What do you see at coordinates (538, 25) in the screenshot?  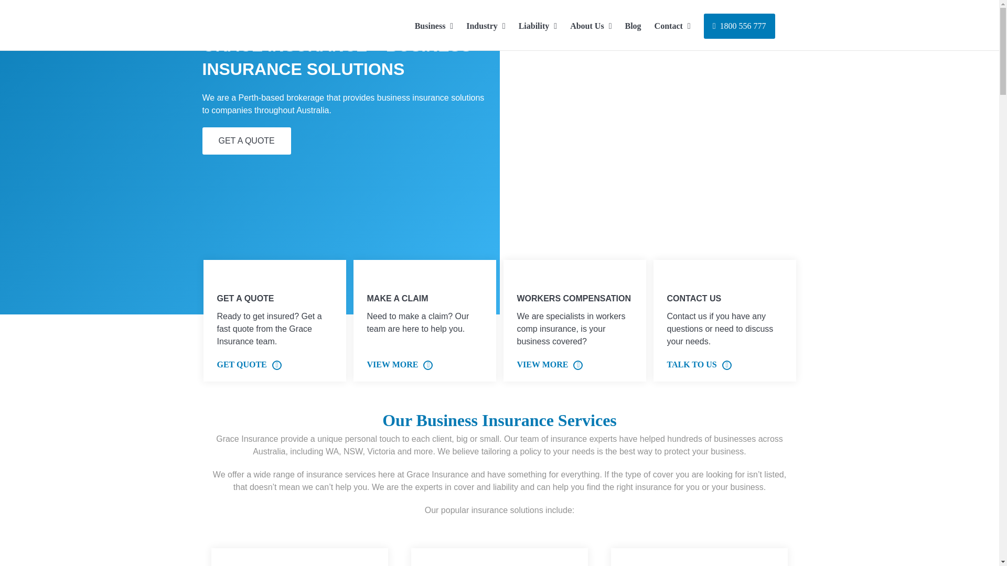 I see `Liability` at bounding box center [538, 25].